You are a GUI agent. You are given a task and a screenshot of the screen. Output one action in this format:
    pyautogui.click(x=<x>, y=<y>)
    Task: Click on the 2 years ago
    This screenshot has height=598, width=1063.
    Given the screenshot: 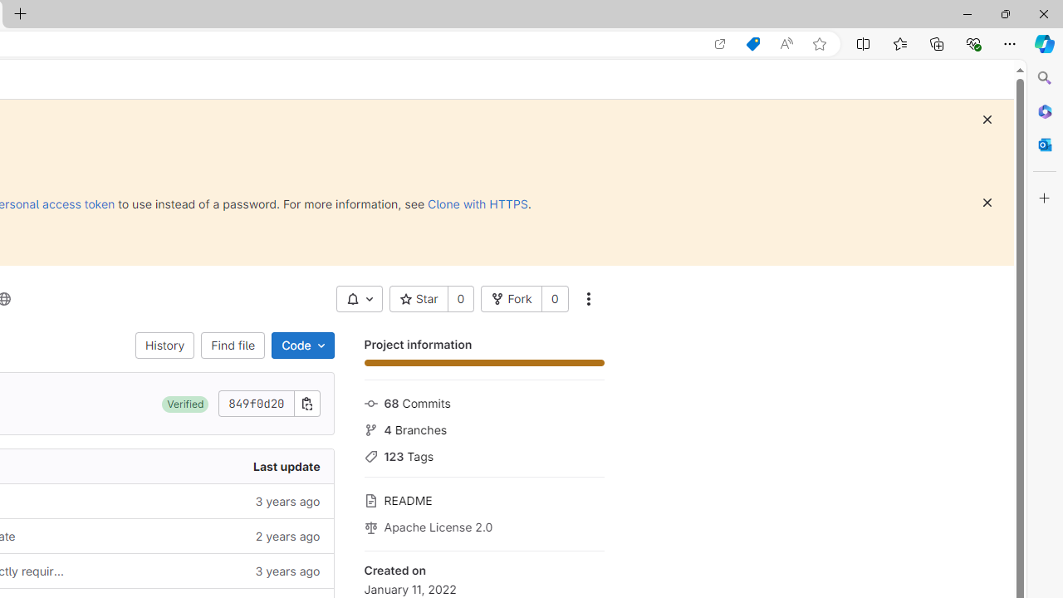 What is the action you would take?
    pyautogui.click(x=205, y=536)
    